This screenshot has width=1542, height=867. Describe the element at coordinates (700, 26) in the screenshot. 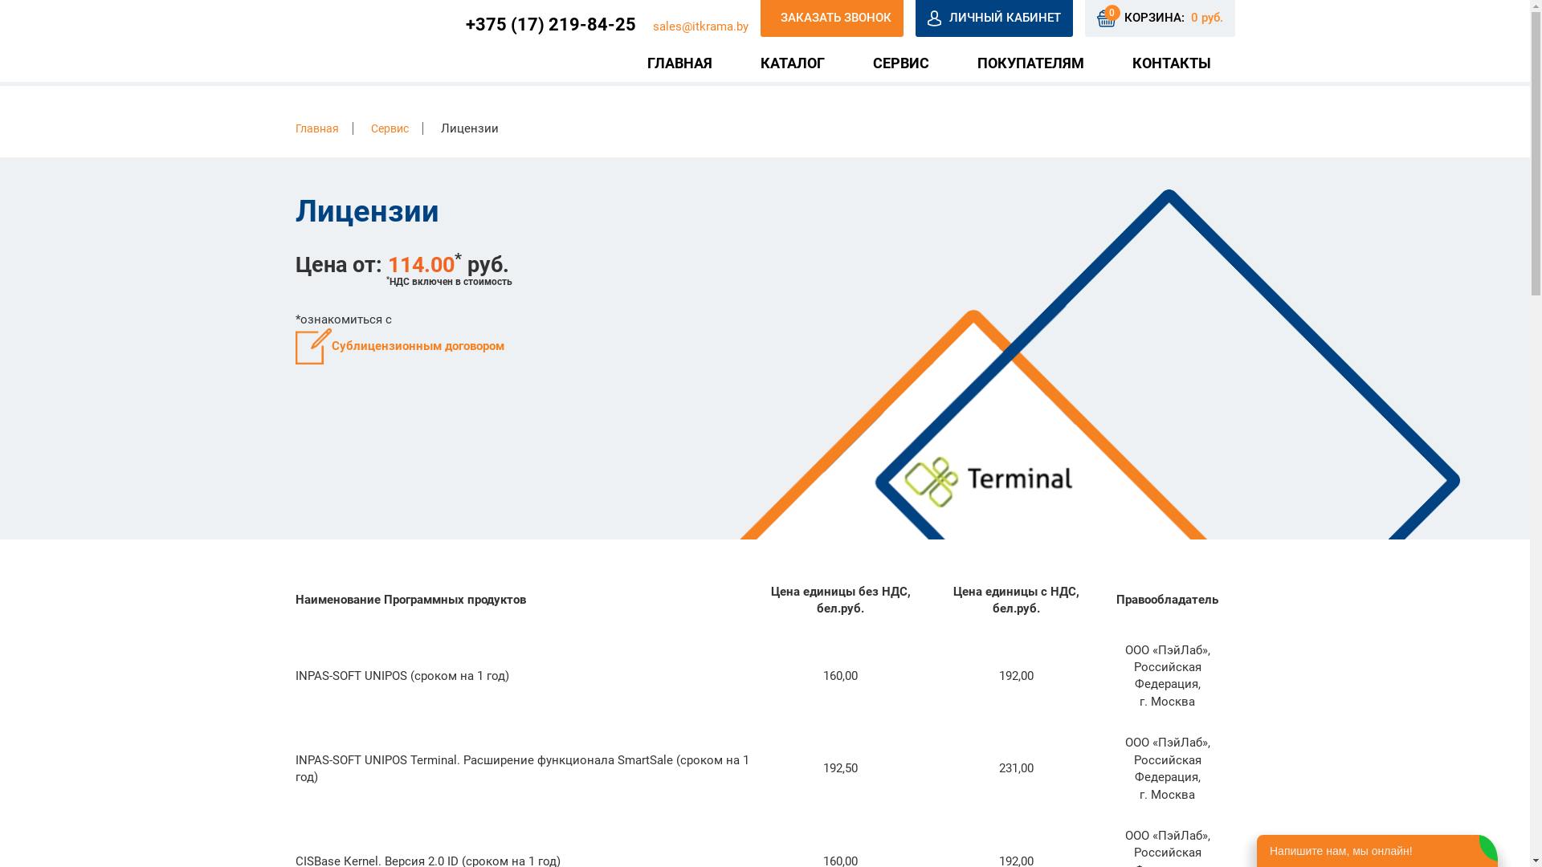

I see `sales@itkrama.by` at that location.